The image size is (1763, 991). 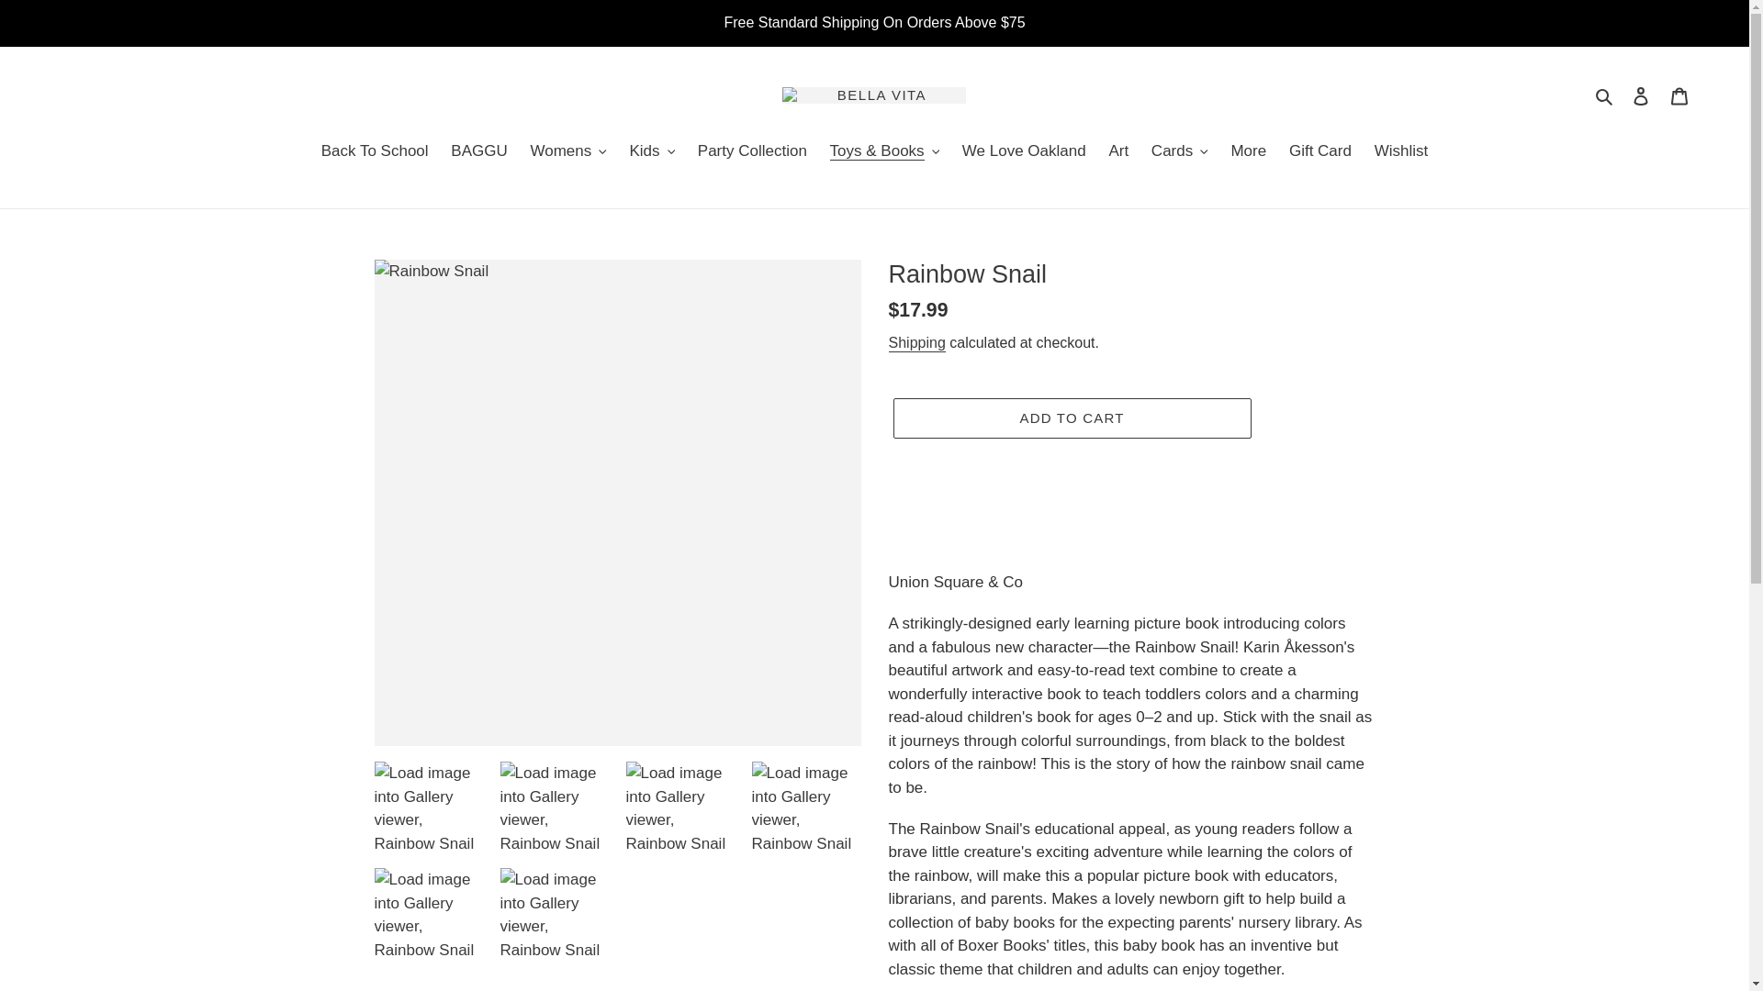 I want to click on Cart, so click(x=1679, y=95).